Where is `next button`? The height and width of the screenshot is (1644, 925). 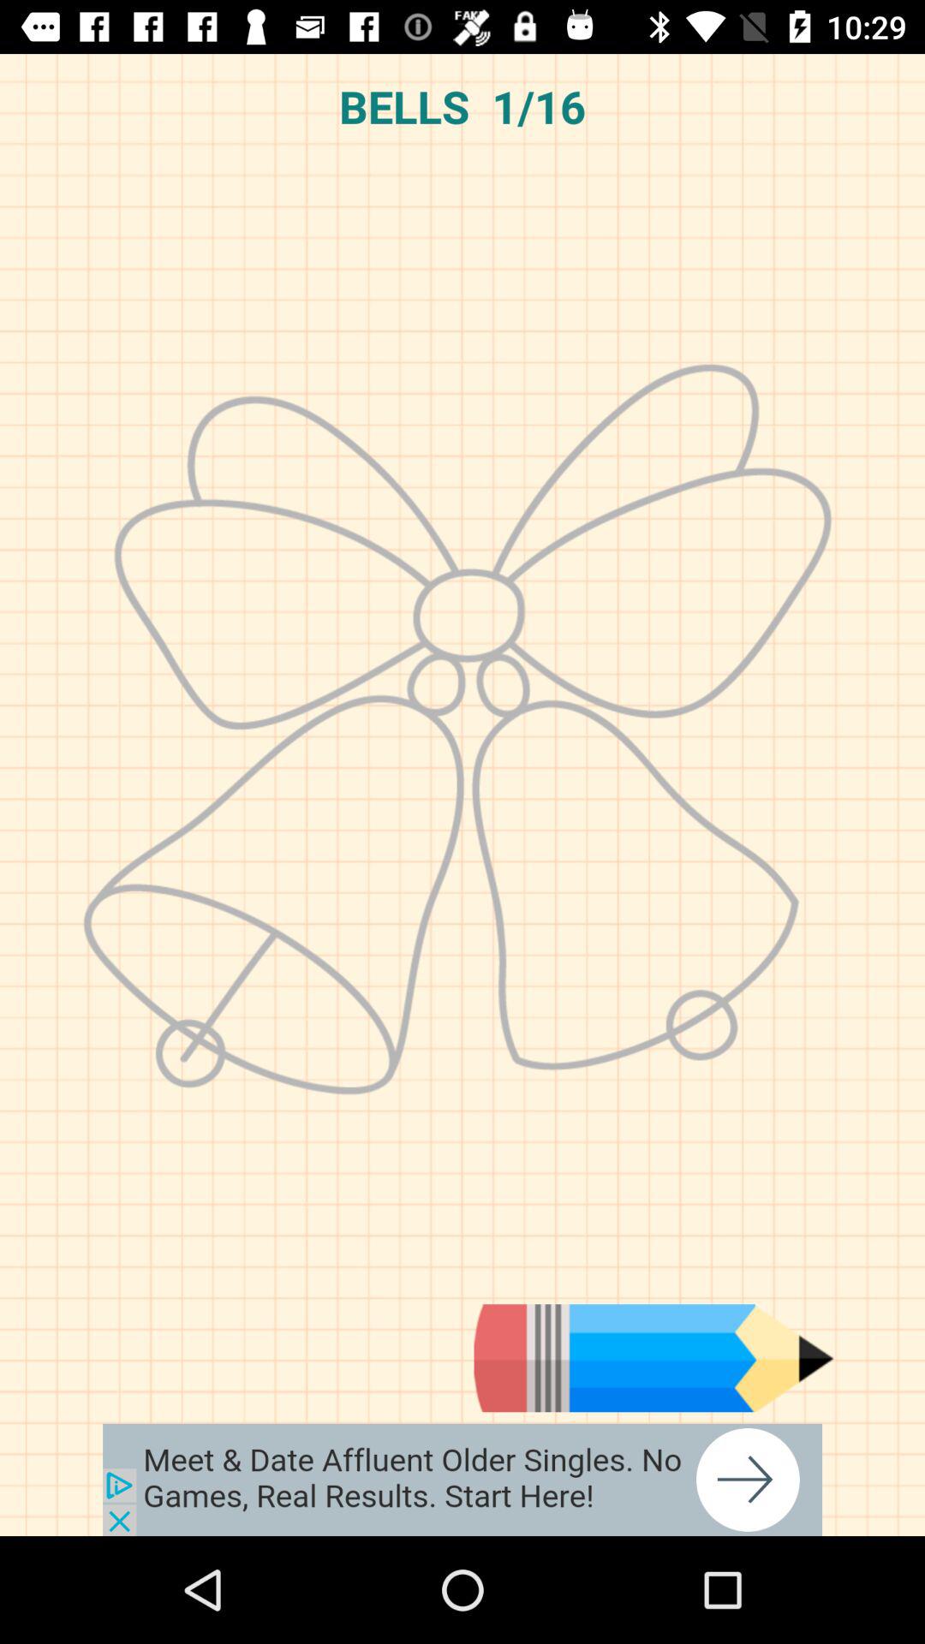 next button is located at coordinates (462, 1480).